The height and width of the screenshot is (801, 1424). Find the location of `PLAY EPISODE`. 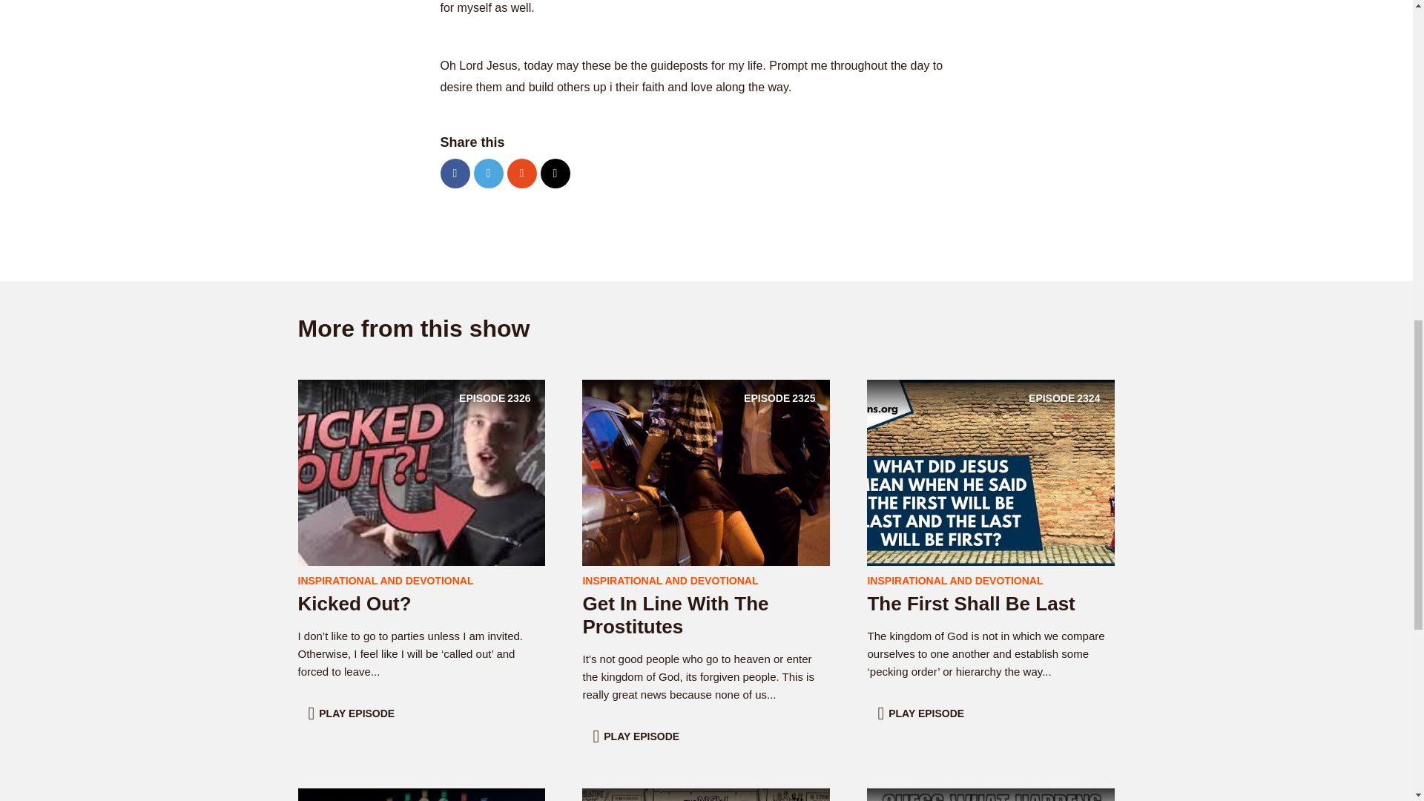

PLAY EPISODE is located at coordinates (955, 580).